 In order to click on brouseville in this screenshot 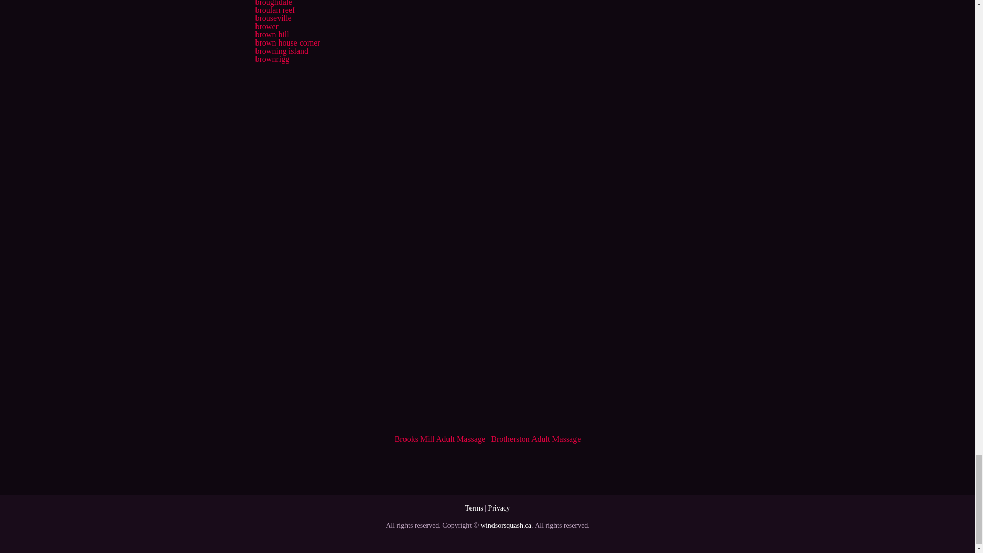, I will do `click(272, 18)`.